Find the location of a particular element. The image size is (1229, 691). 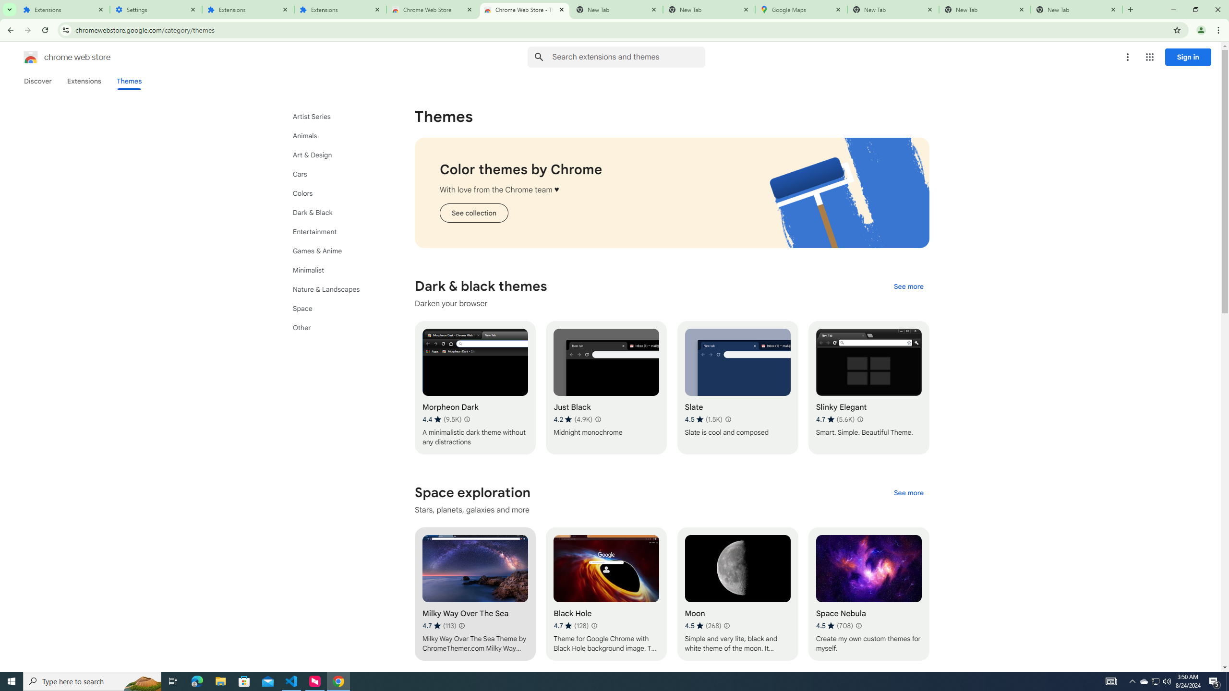

Slinky Elegant is located at coordinates (868, 388).